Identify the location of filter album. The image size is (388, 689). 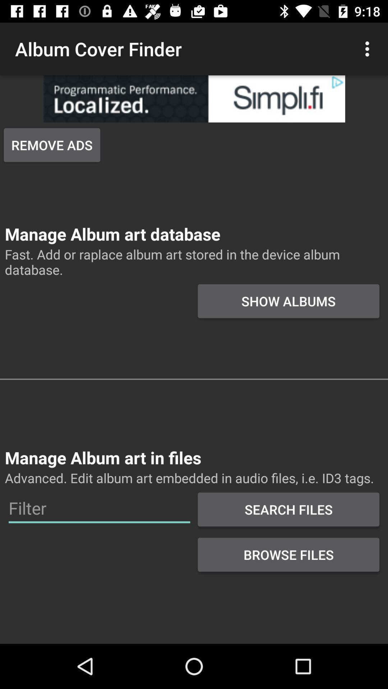
(99, 508).